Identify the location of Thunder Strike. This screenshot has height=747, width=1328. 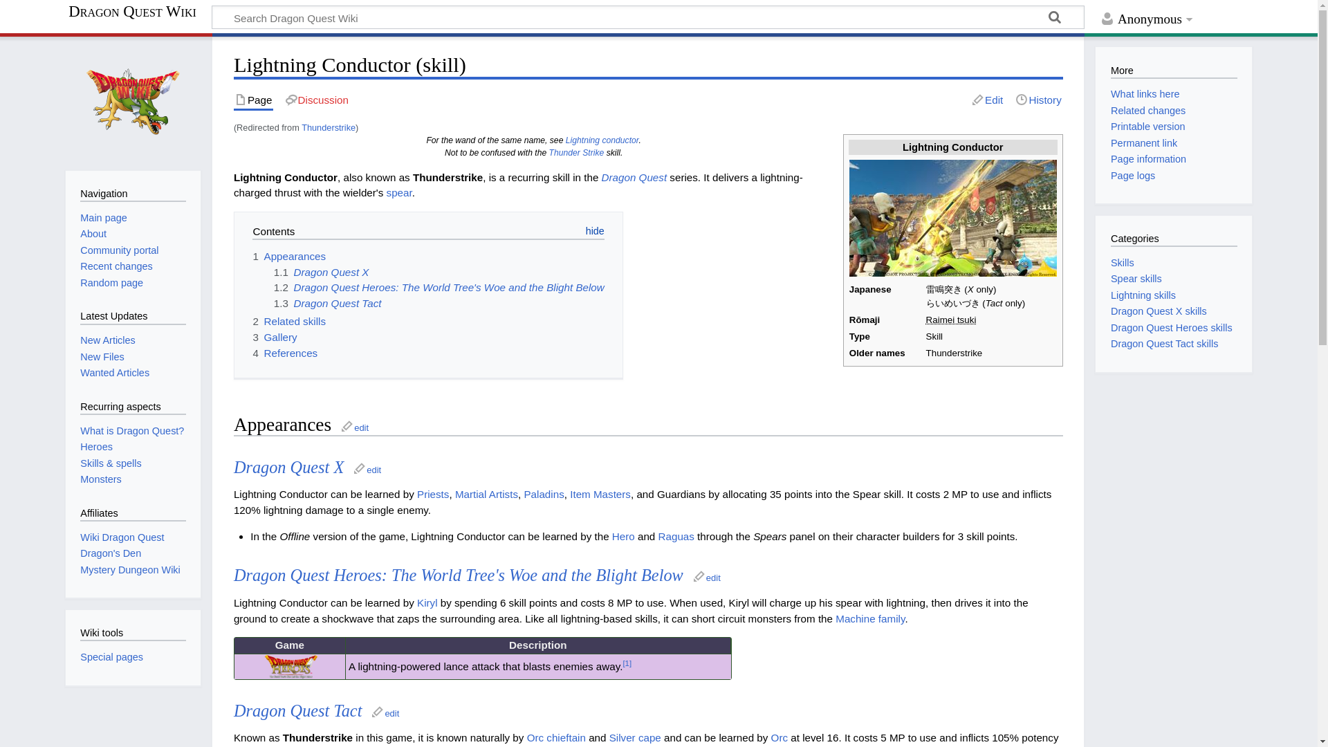
(577, 152).